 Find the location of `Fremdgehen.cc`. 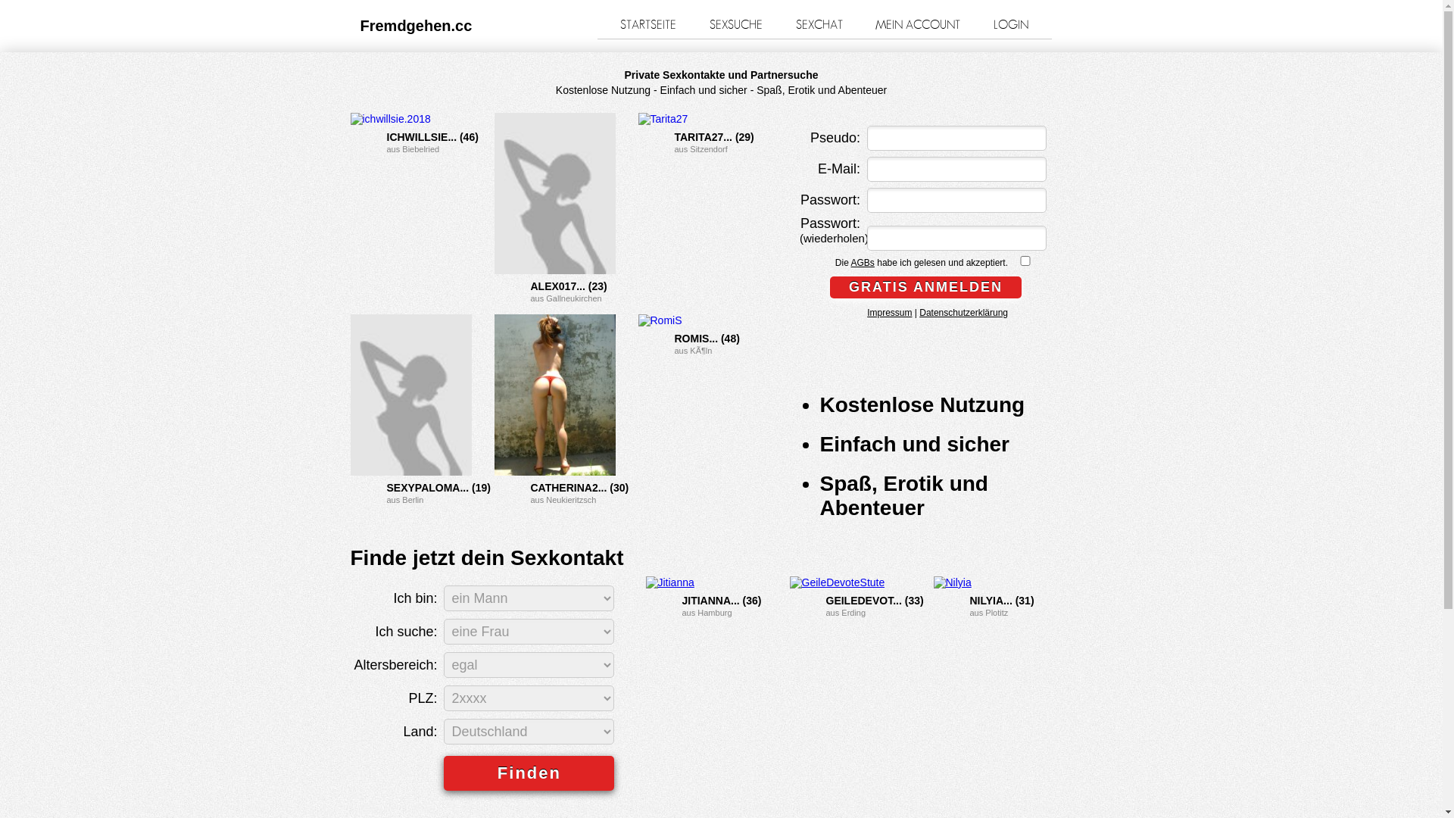

Fremdgehen.cc is located at coordinates (417, 26).